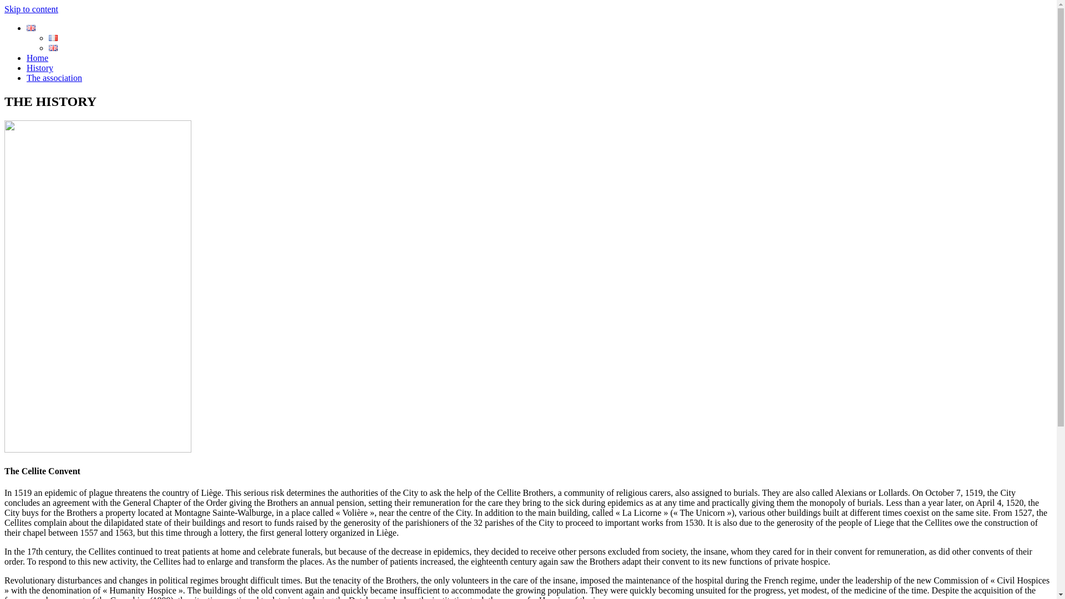 The height and width of the screenshot is (599, 1065). Describe the element at coordinates (31, 9) in the screenshot. I see `Skip to content` at that location.